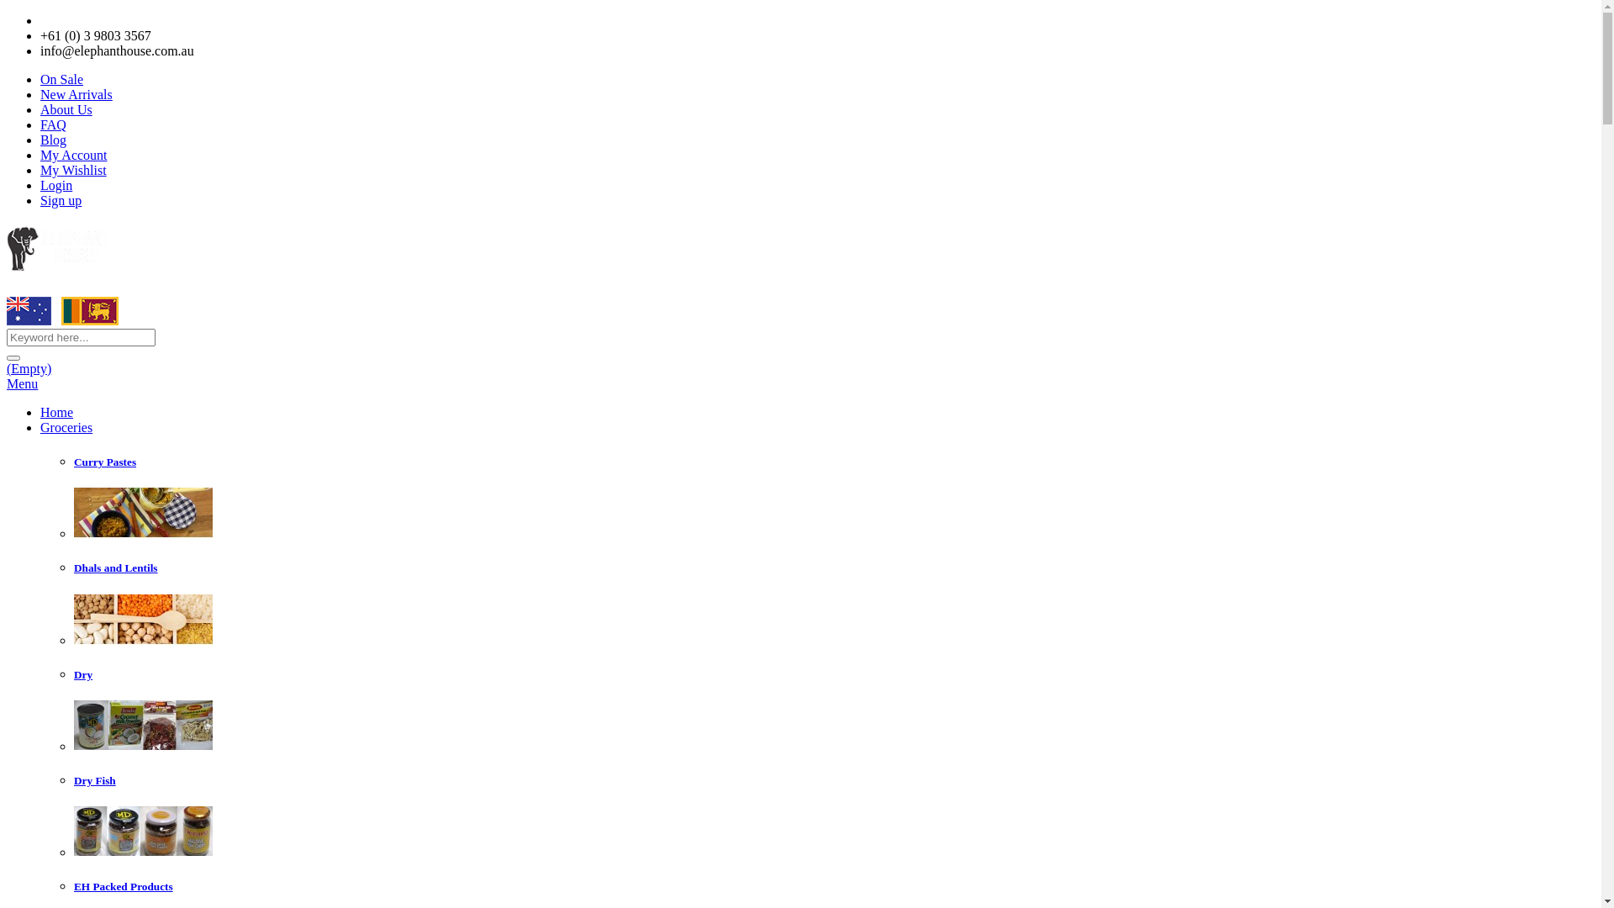 The width and height of the screenshot is (1614, 908). I want to click on EH Packed Products, so click(124, 886).